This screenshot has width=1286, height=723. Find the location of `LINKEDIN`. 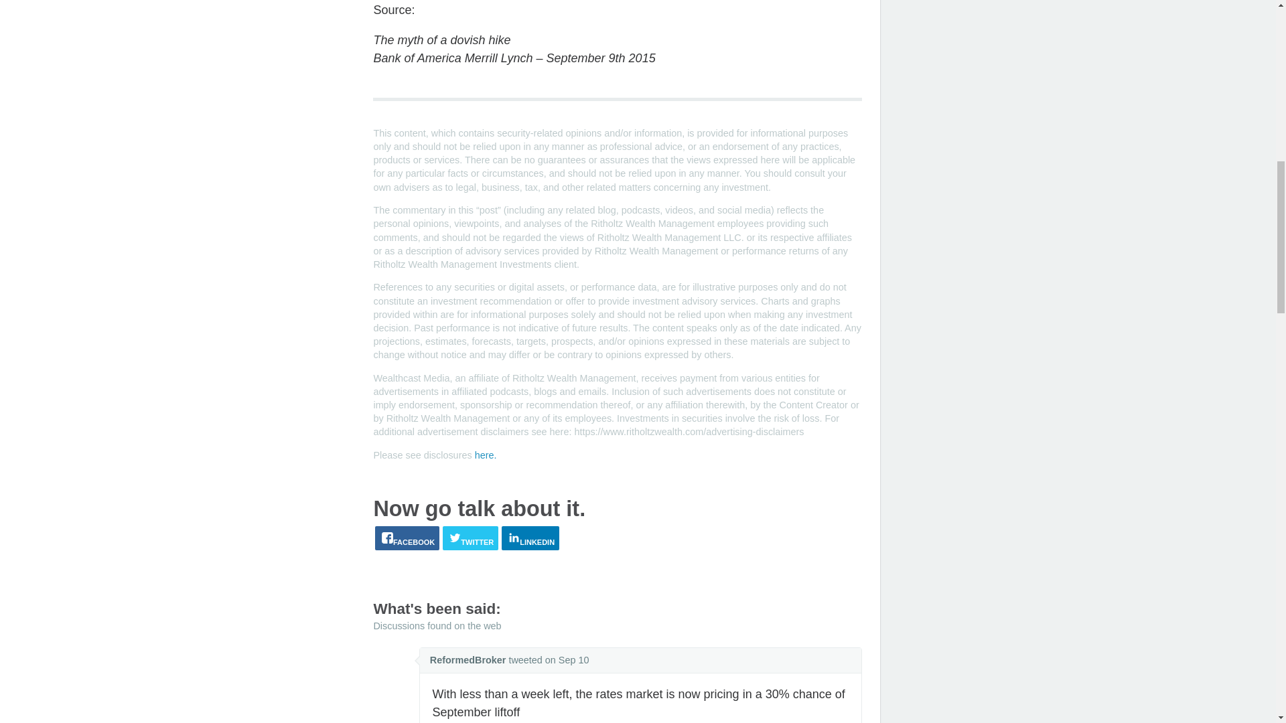

LINKEDIN is located at coordinates (530, 538).